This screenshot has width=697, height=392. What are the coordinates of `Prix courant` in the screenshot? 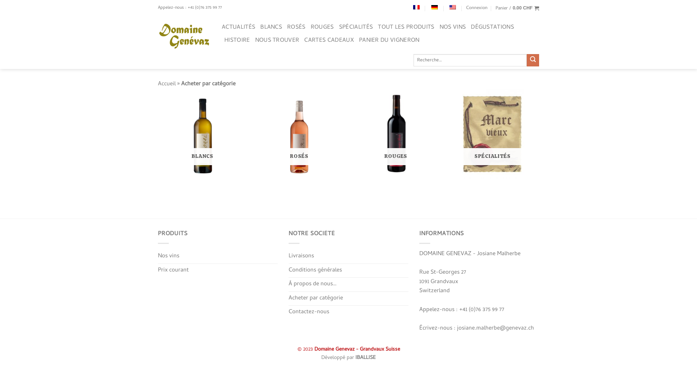 It's located at (174, 271).